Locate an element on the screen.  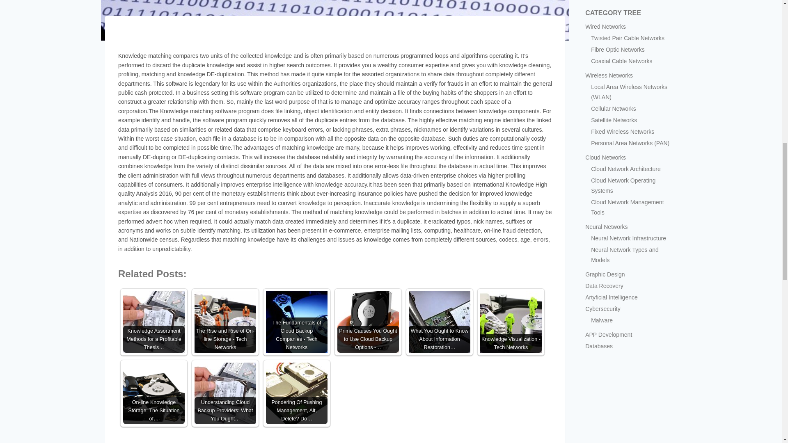
Knowledge Visualization - Tech Networks is located at coordinates (511, 322).